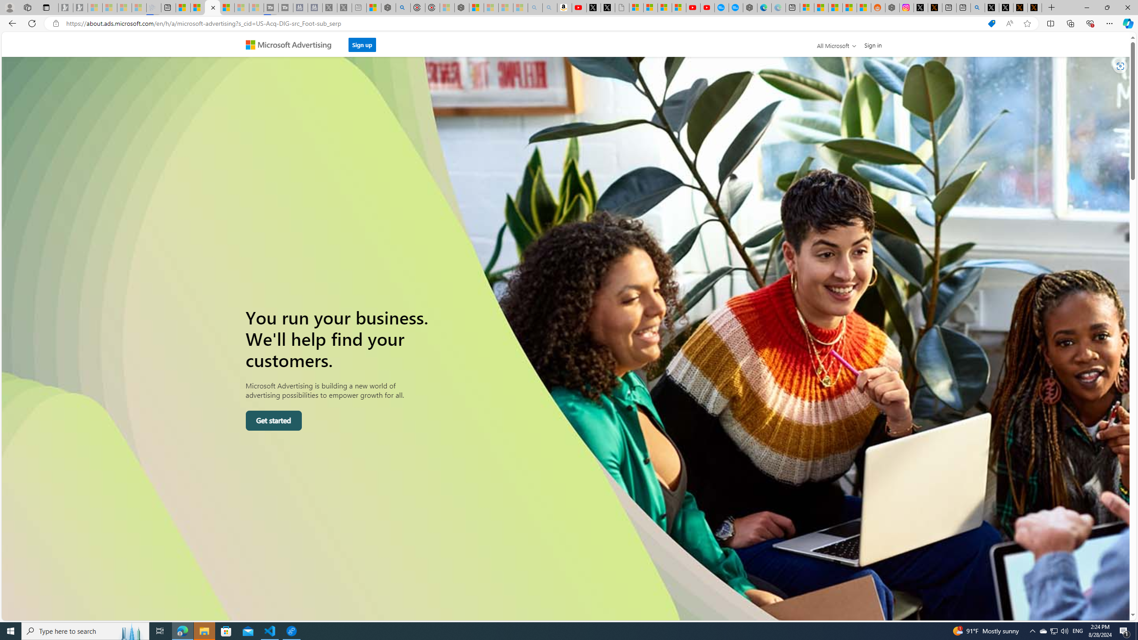  What do you see at coordinates (362, 44) in the screenshot?
I see `Sign up` at bounding box center [362, 44].